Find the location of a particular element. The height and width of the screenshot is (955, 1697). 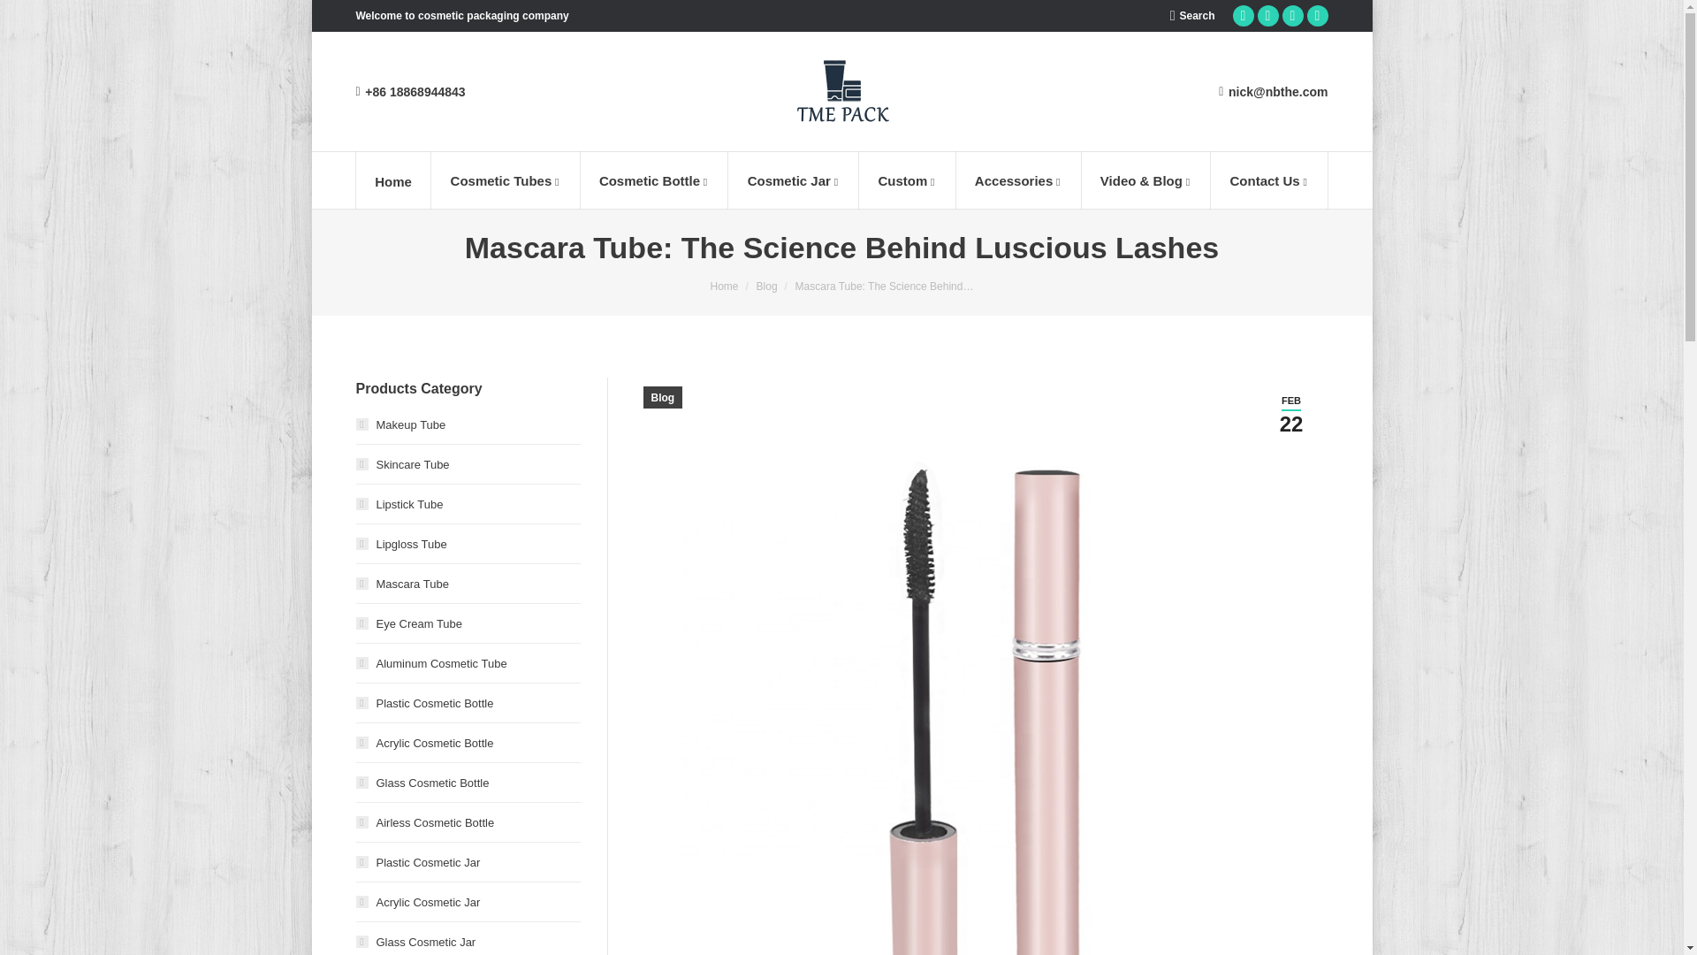

Twitter is located at coordinates (1317, 16).